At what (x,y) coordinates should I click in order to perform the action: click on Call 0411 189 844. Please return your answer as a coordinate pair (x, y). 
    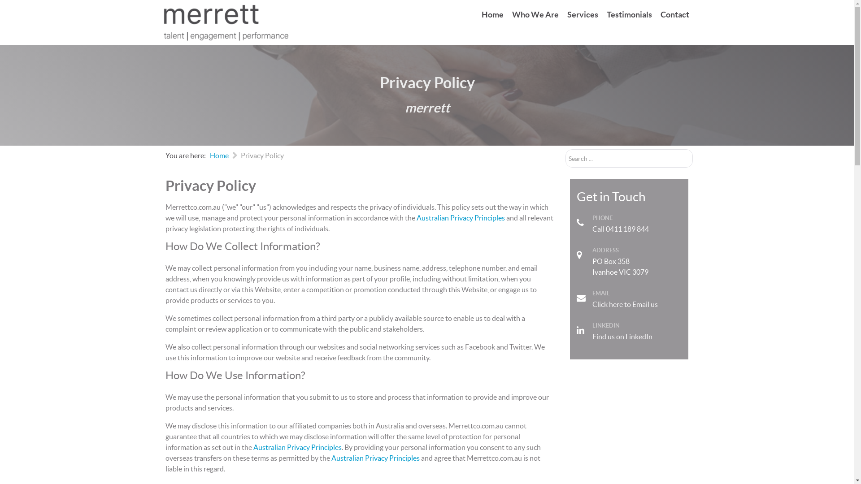
    Looking at the image, I should click on (620, 229).